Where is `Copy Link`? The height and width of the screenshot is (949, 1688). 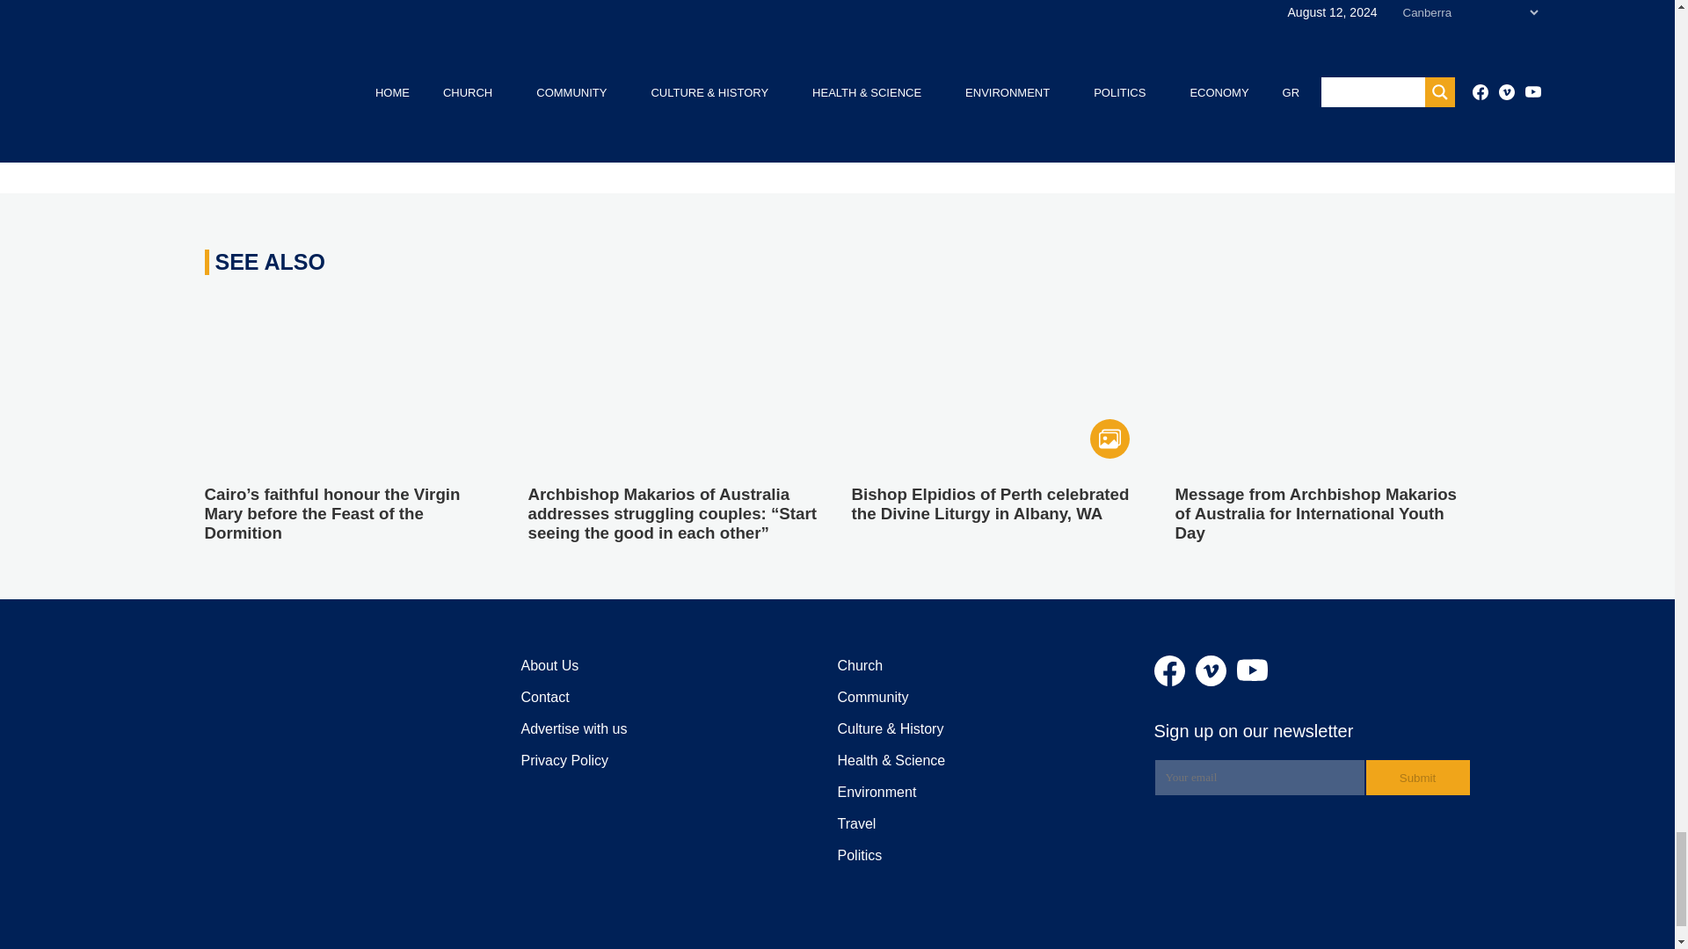
Copy Link is located at coordinates (542, 120).